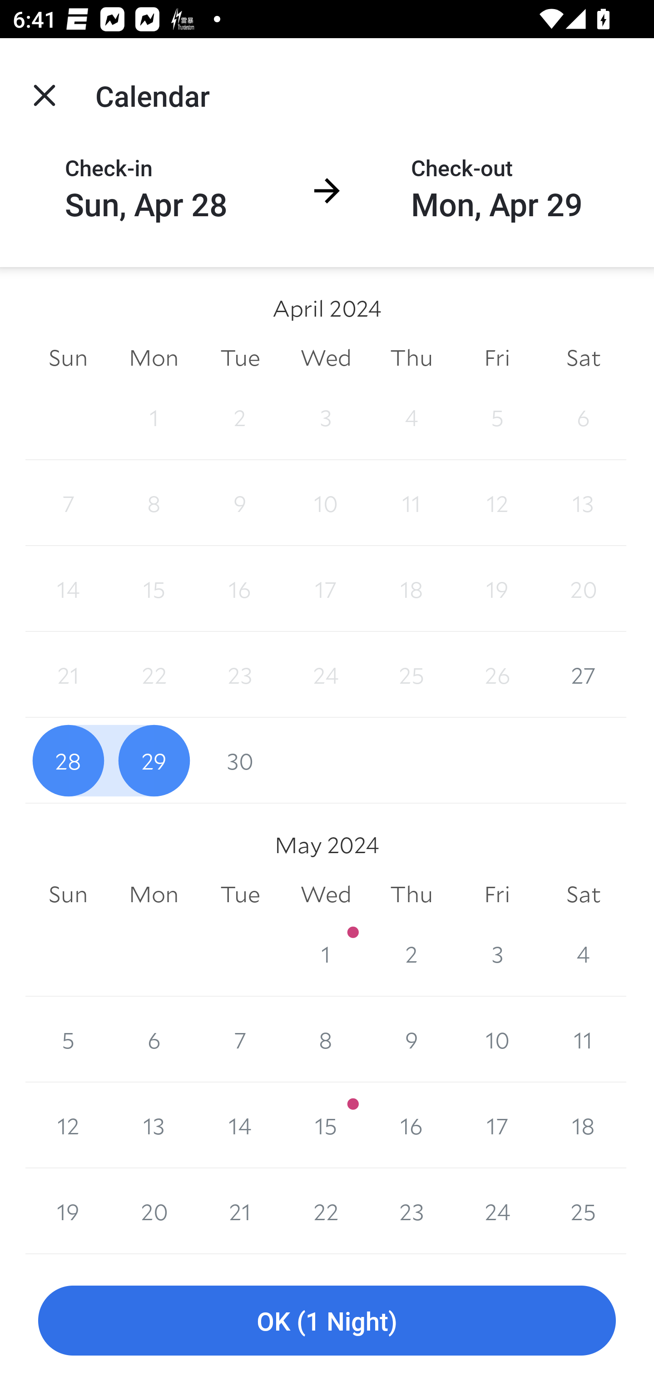 The image size is (654, 1381). Describe the element at coordinates (497, 675) in the screenshot. I see `26 26 April 2024` at that location.